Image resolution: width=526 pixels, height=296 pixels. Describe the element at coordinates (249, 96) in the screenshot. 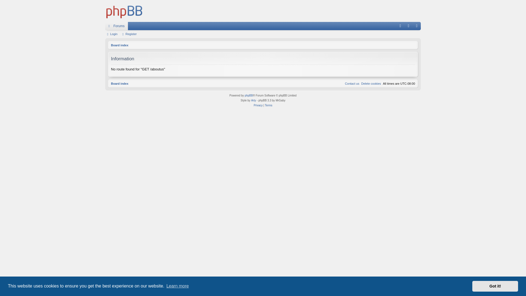

I see `phpBB` at that location.